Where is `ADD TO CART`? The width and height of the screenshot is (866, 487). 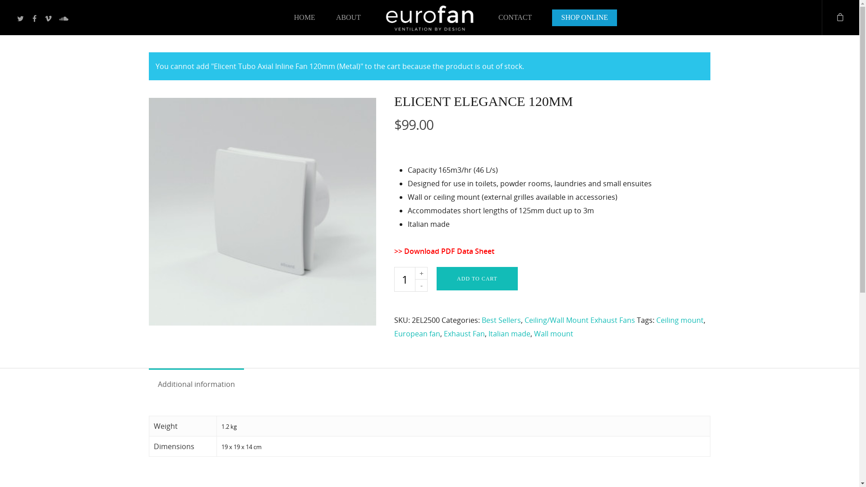 ADD TO CART is located at coordinates (477, 279).